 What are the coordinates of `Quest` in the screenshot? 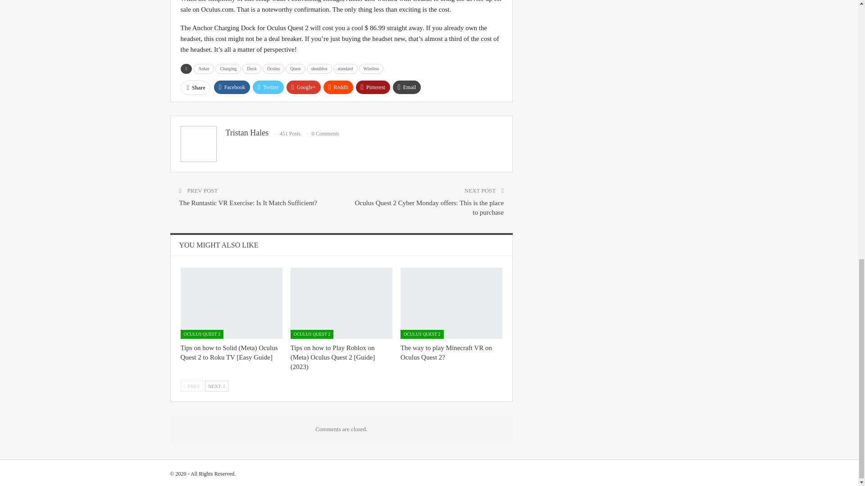 It's located at (295, 68).